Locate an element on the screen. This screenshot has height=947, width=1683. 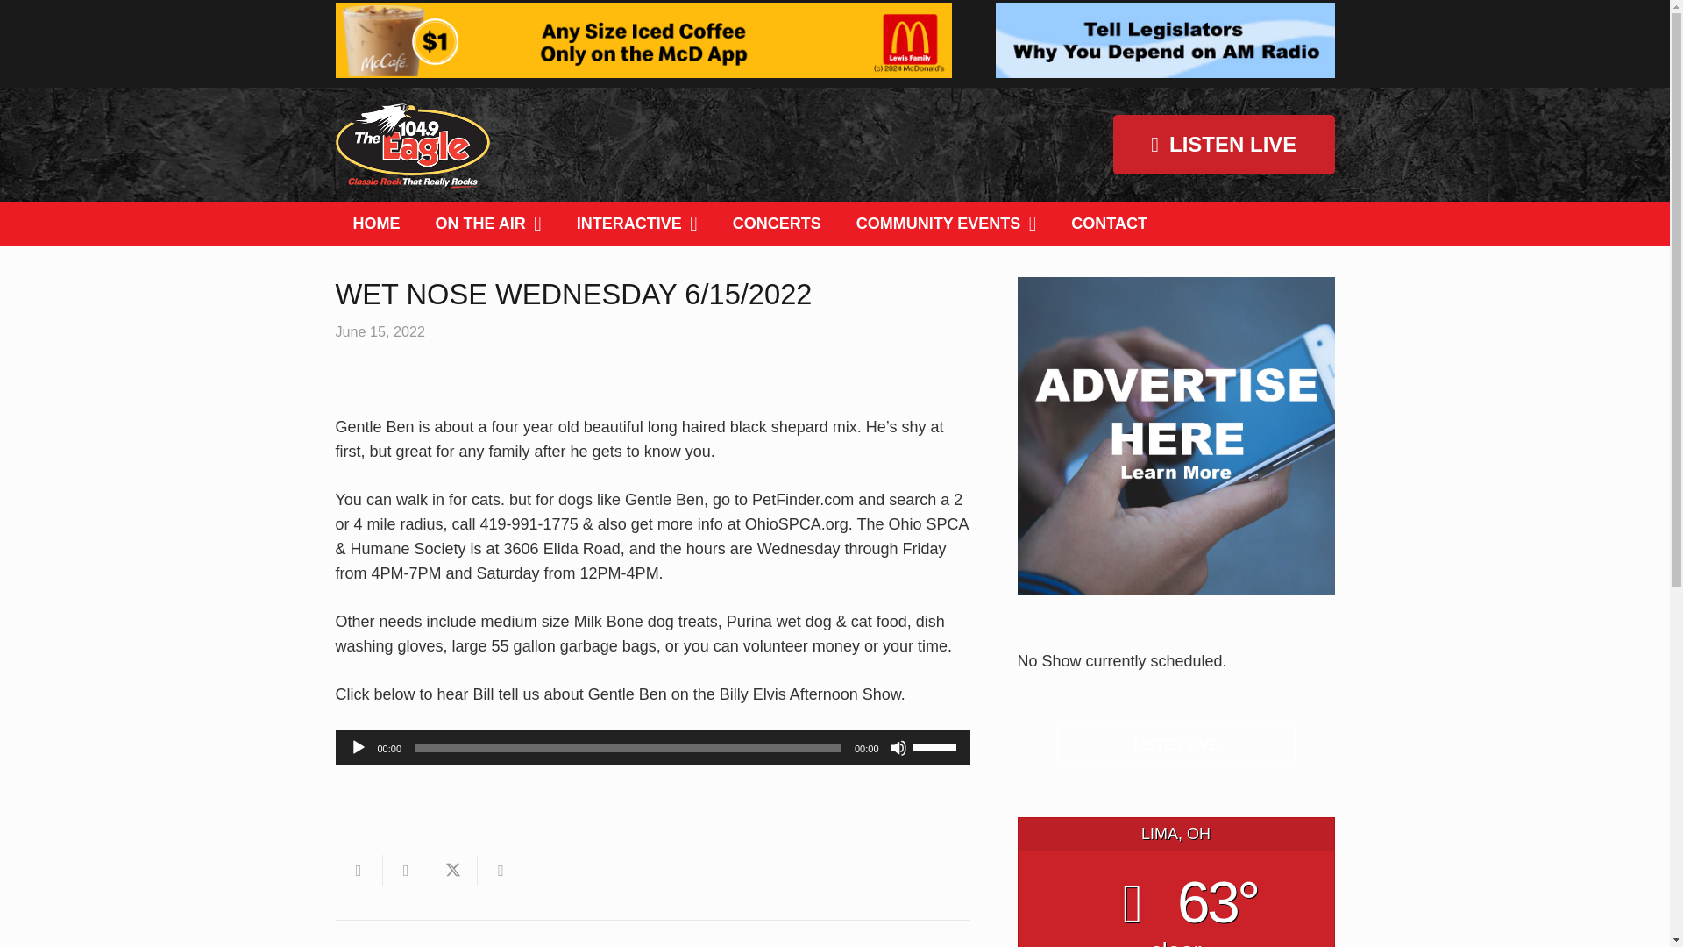
CONCERTS is located at coordinates (777, 223).